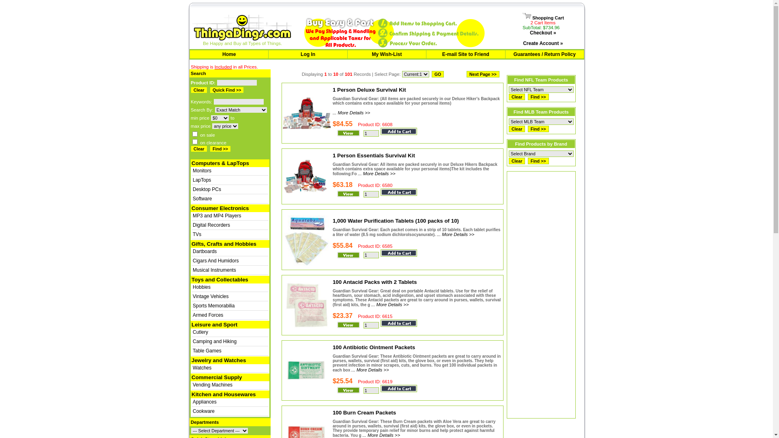 Image resolution: width=779 pixels, height=438 pixels. Describe the element at coordinates (202, 171) in the screenshot. I see `Monitors` at that location.